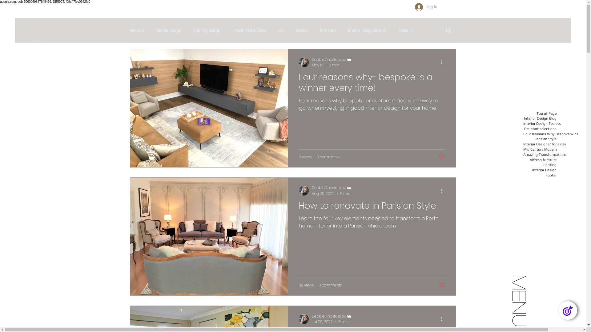  What do you see at coordinates (540, 165) in the screenshot?
I see `Lighting` at bounding box center [540, 165].